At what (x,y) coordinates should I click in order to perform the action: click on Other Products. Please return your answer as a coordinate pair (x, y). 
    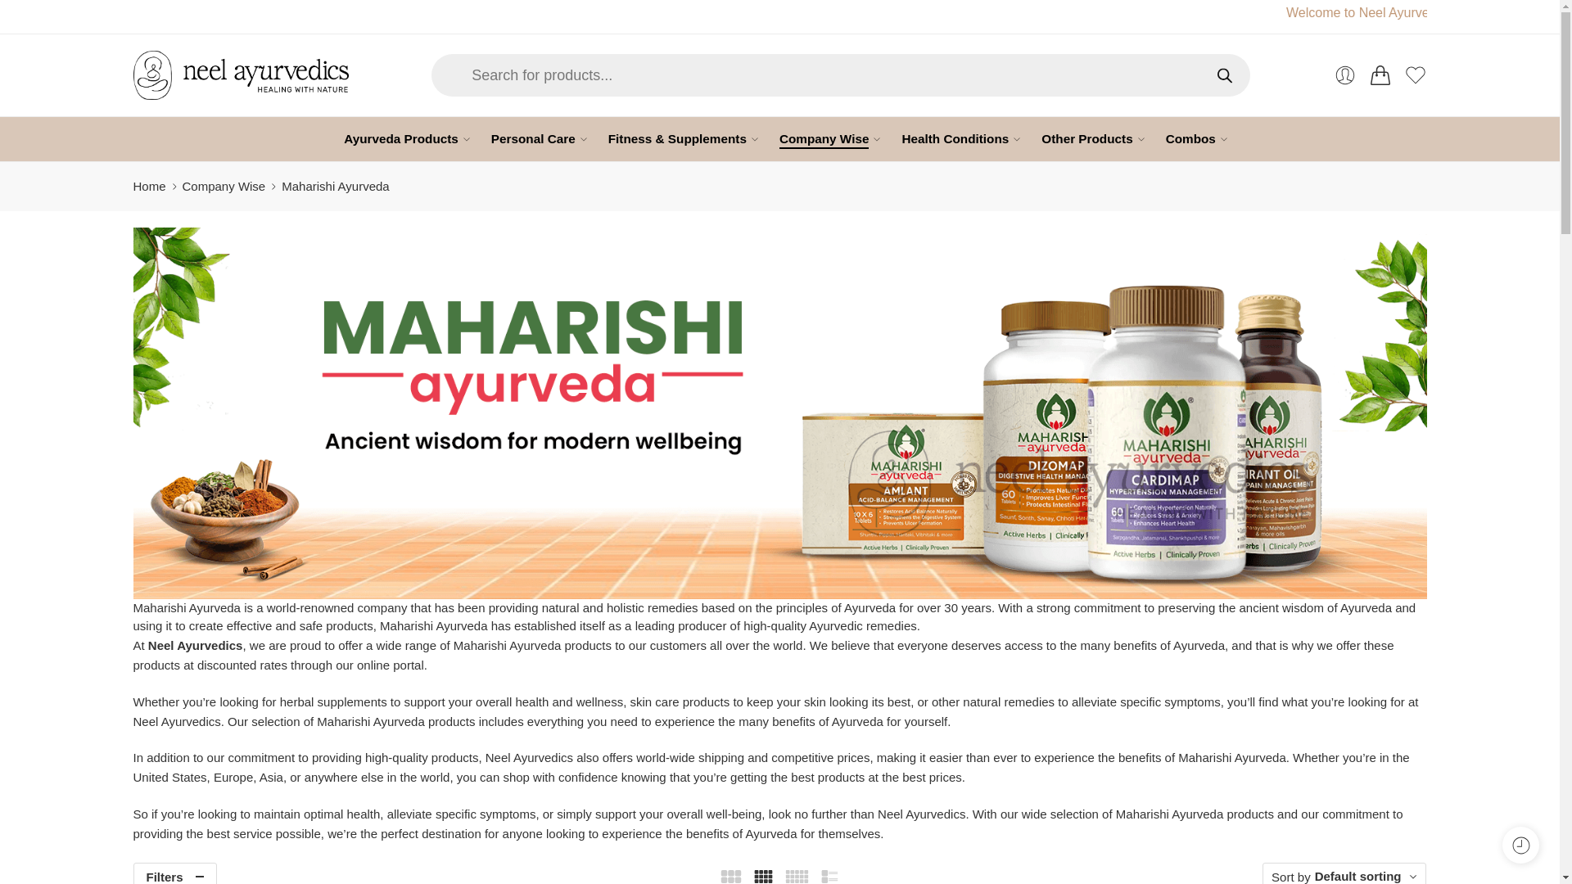
    Looking at the image, I should click on (1086, 138).